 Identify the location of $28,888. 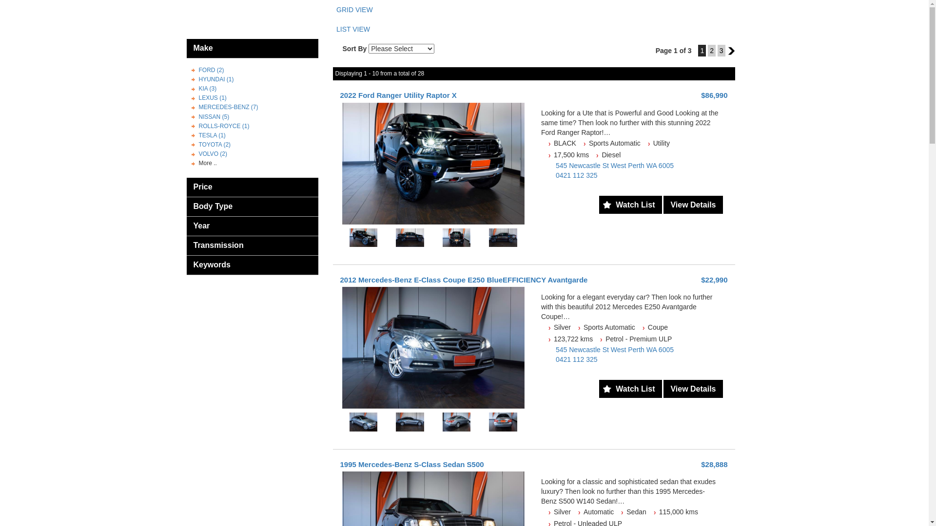
(714, 465).